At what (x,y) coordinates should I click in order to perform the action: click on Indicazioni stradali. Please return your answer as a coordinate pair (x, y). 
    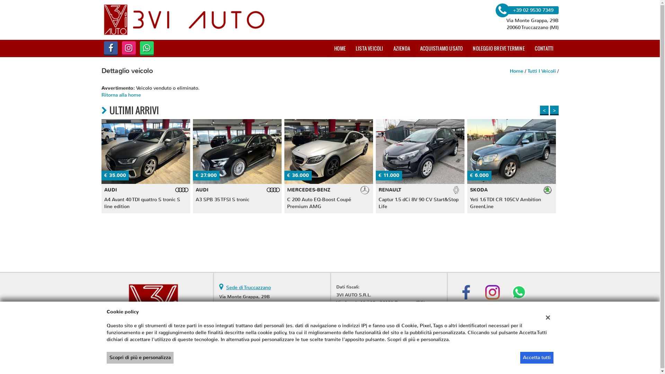
    Looking at the image, I should click on (240, 335).